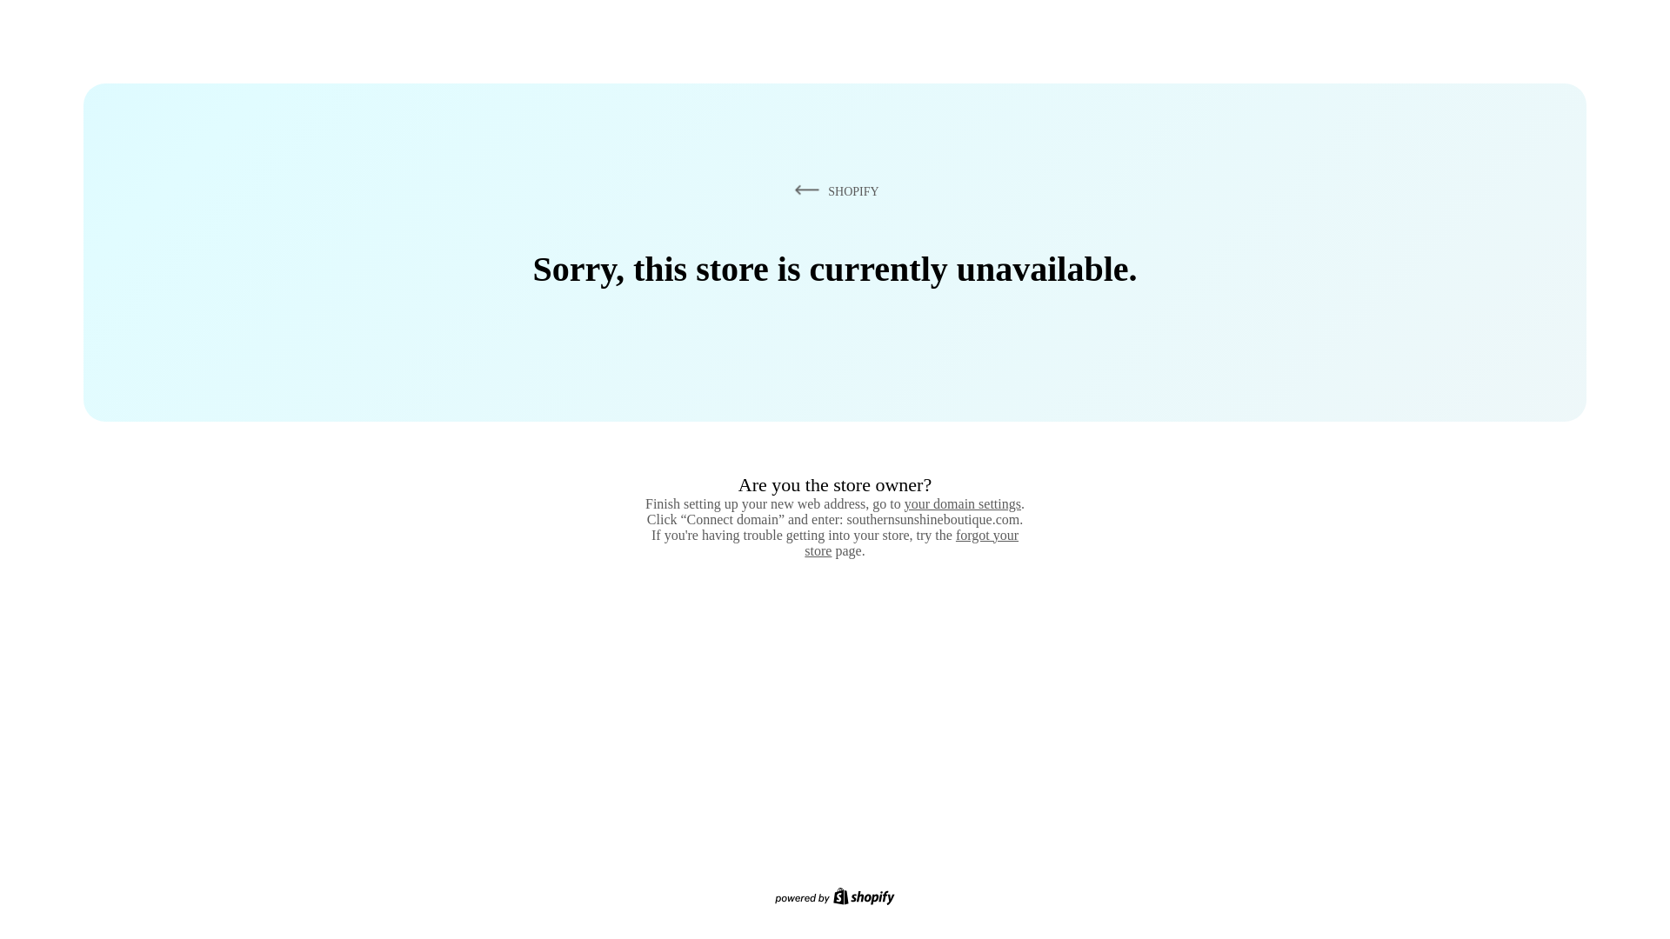  I want to click on your domain settings, so click(962, 503).